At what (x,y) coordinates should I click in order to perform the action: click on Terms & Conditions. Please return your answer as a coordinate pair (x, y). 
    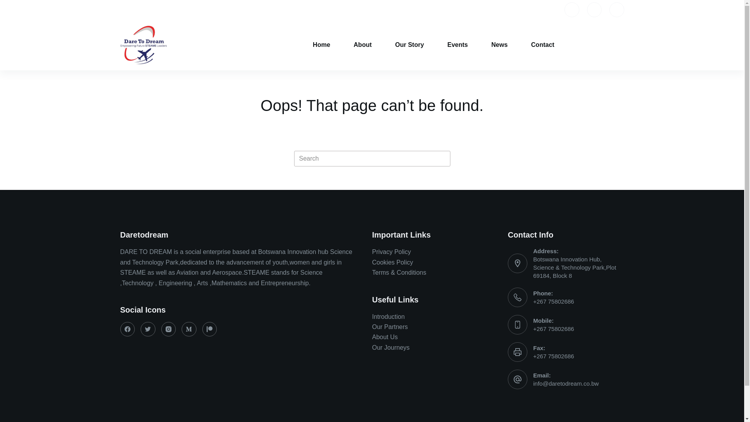
    Looking at the image, I should click on (399, 273).